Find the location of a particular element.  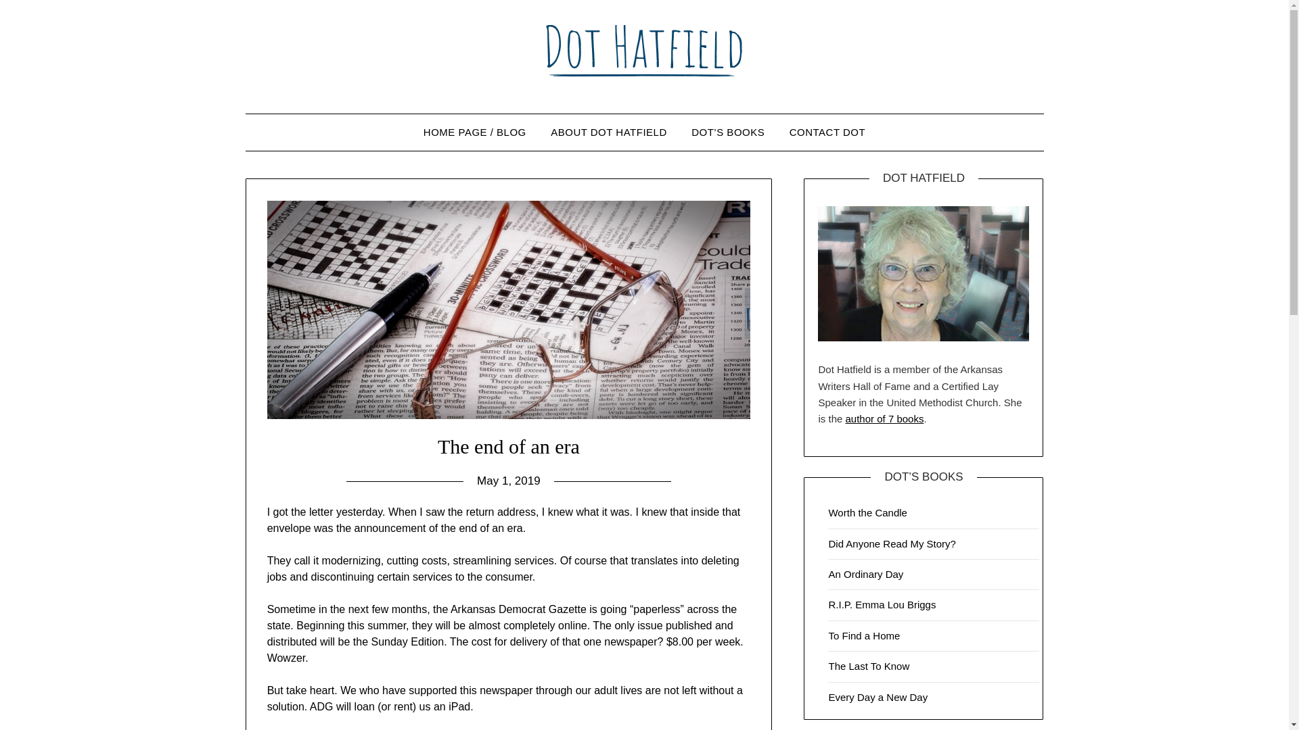

An Ordinary Day is located at coordinates (865, 574).